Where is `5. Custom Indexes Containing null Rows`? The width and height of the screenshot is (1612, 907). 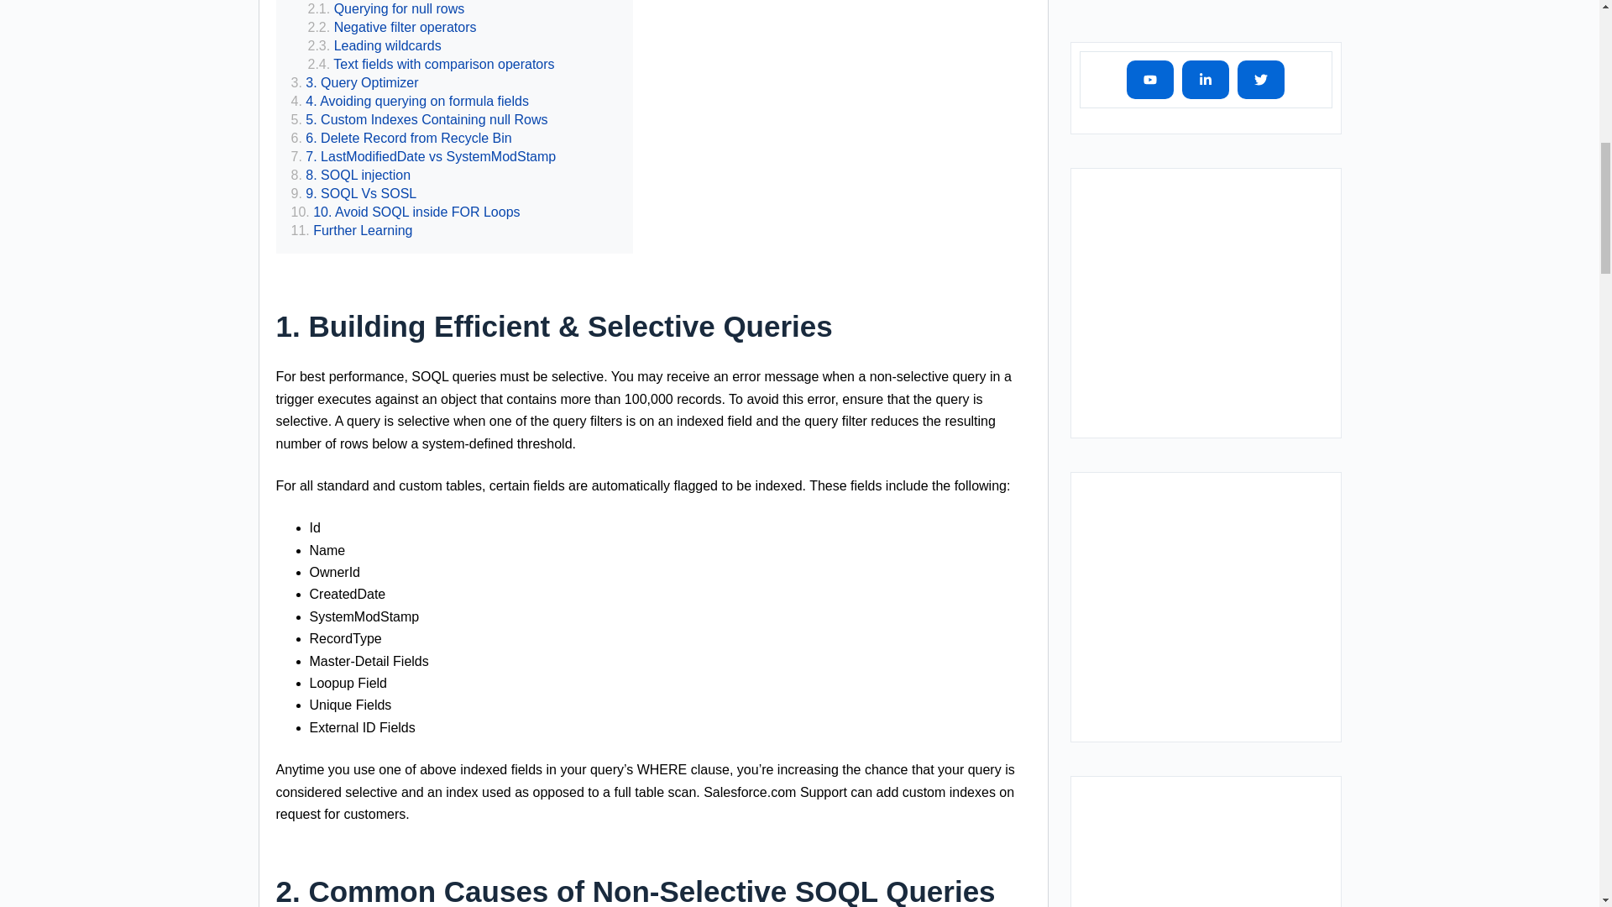 5. Custom Indexes Containing null Rows is located at coordinates (418, 119).